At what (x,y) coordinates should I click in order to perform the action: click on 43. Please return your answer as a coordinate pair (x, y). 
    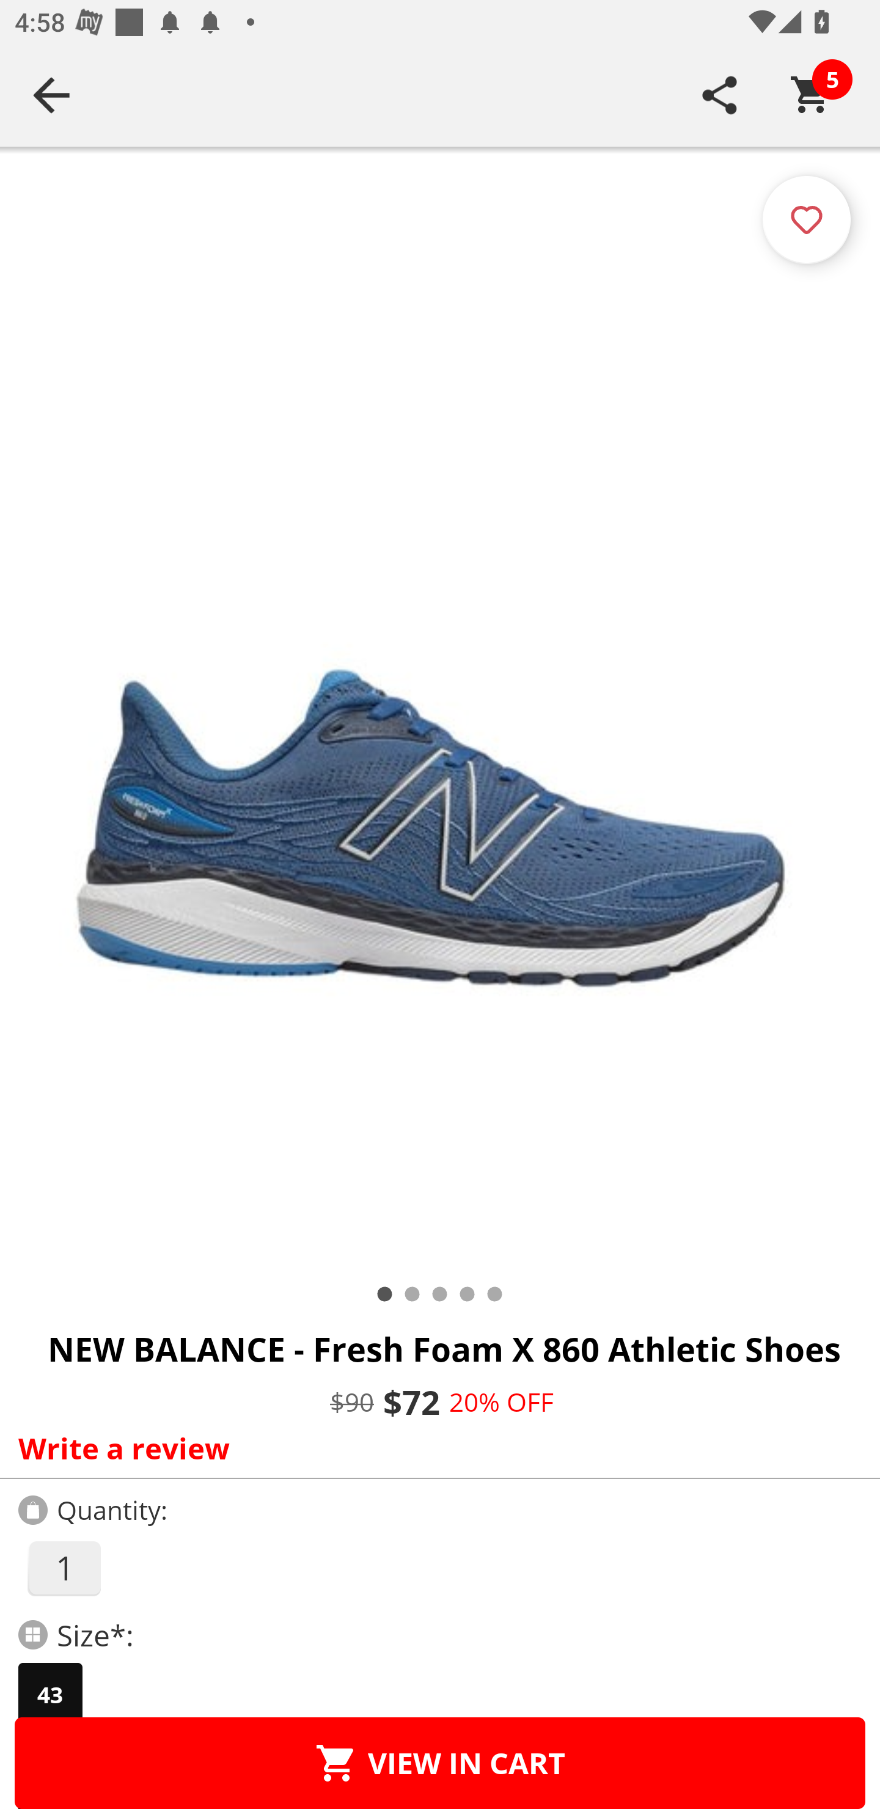
    Looking at the image, I should click on (50, 1695).